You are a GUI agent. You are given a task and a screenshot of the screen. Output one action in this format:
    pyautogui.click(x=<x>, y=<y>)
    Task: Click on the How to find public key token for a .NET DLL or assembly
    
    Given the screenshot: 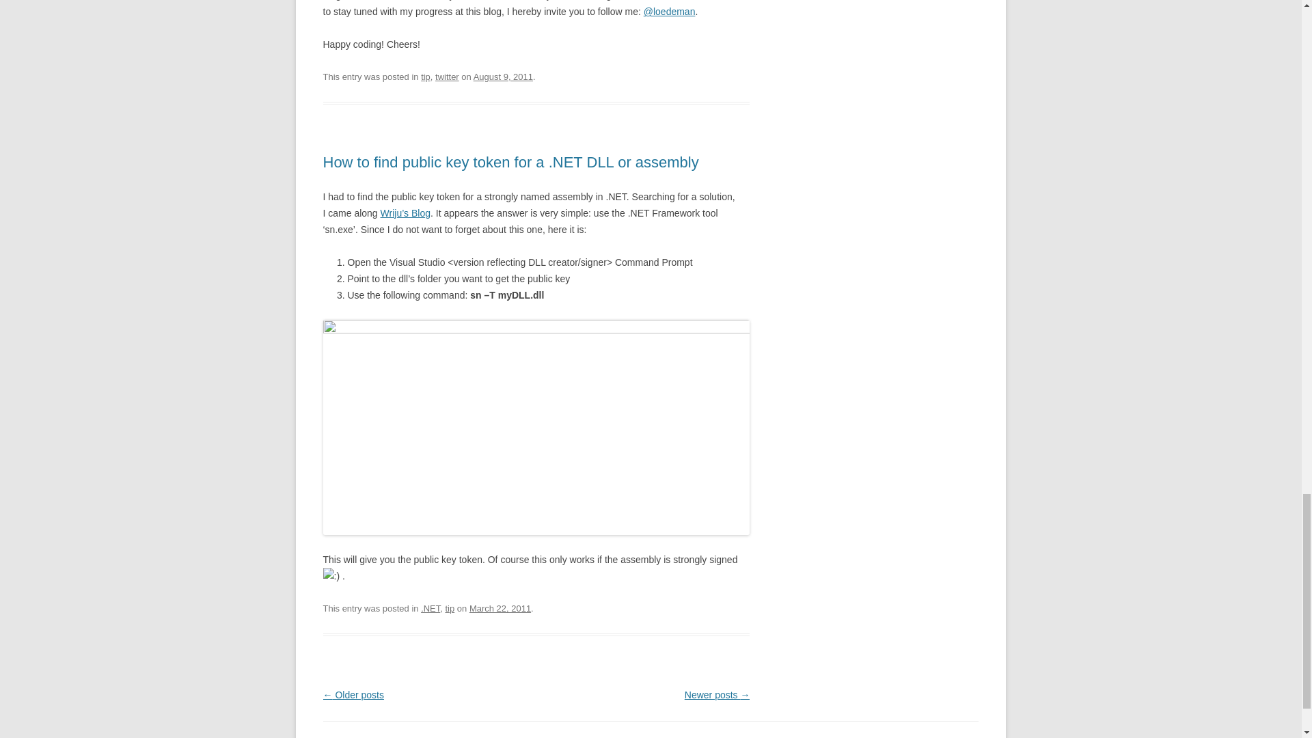 What is the action you would take?
    pyautogui.click(x=510, y=161)
    